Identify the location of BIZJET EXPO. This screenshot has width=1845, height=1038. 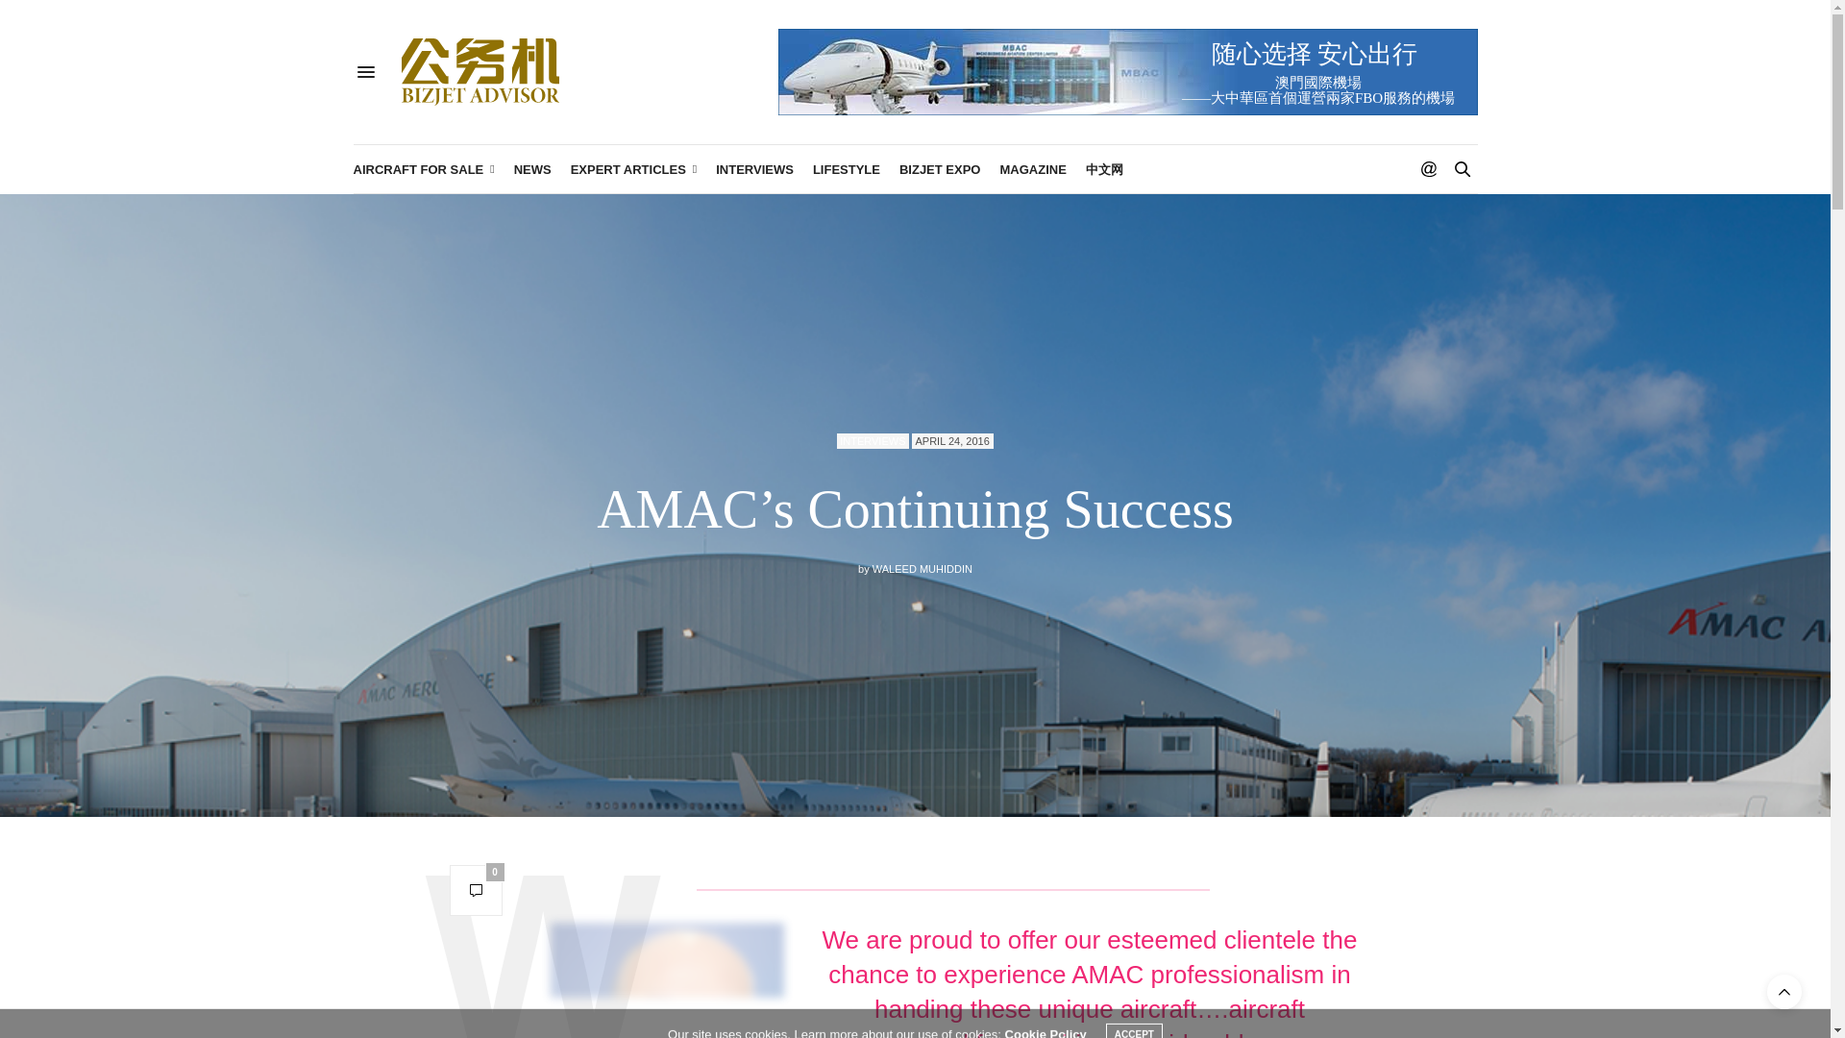
(940, 169).